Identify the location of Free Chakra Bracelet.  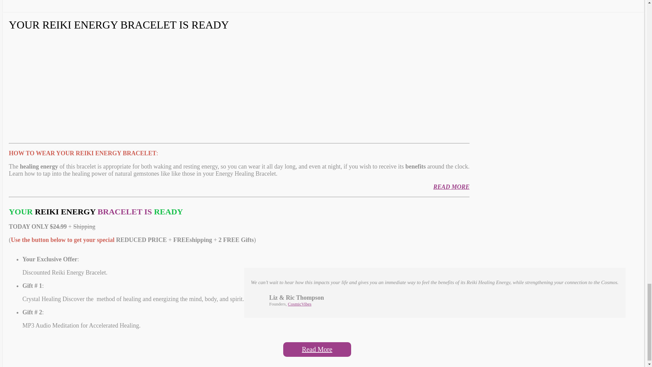
(95, 84).